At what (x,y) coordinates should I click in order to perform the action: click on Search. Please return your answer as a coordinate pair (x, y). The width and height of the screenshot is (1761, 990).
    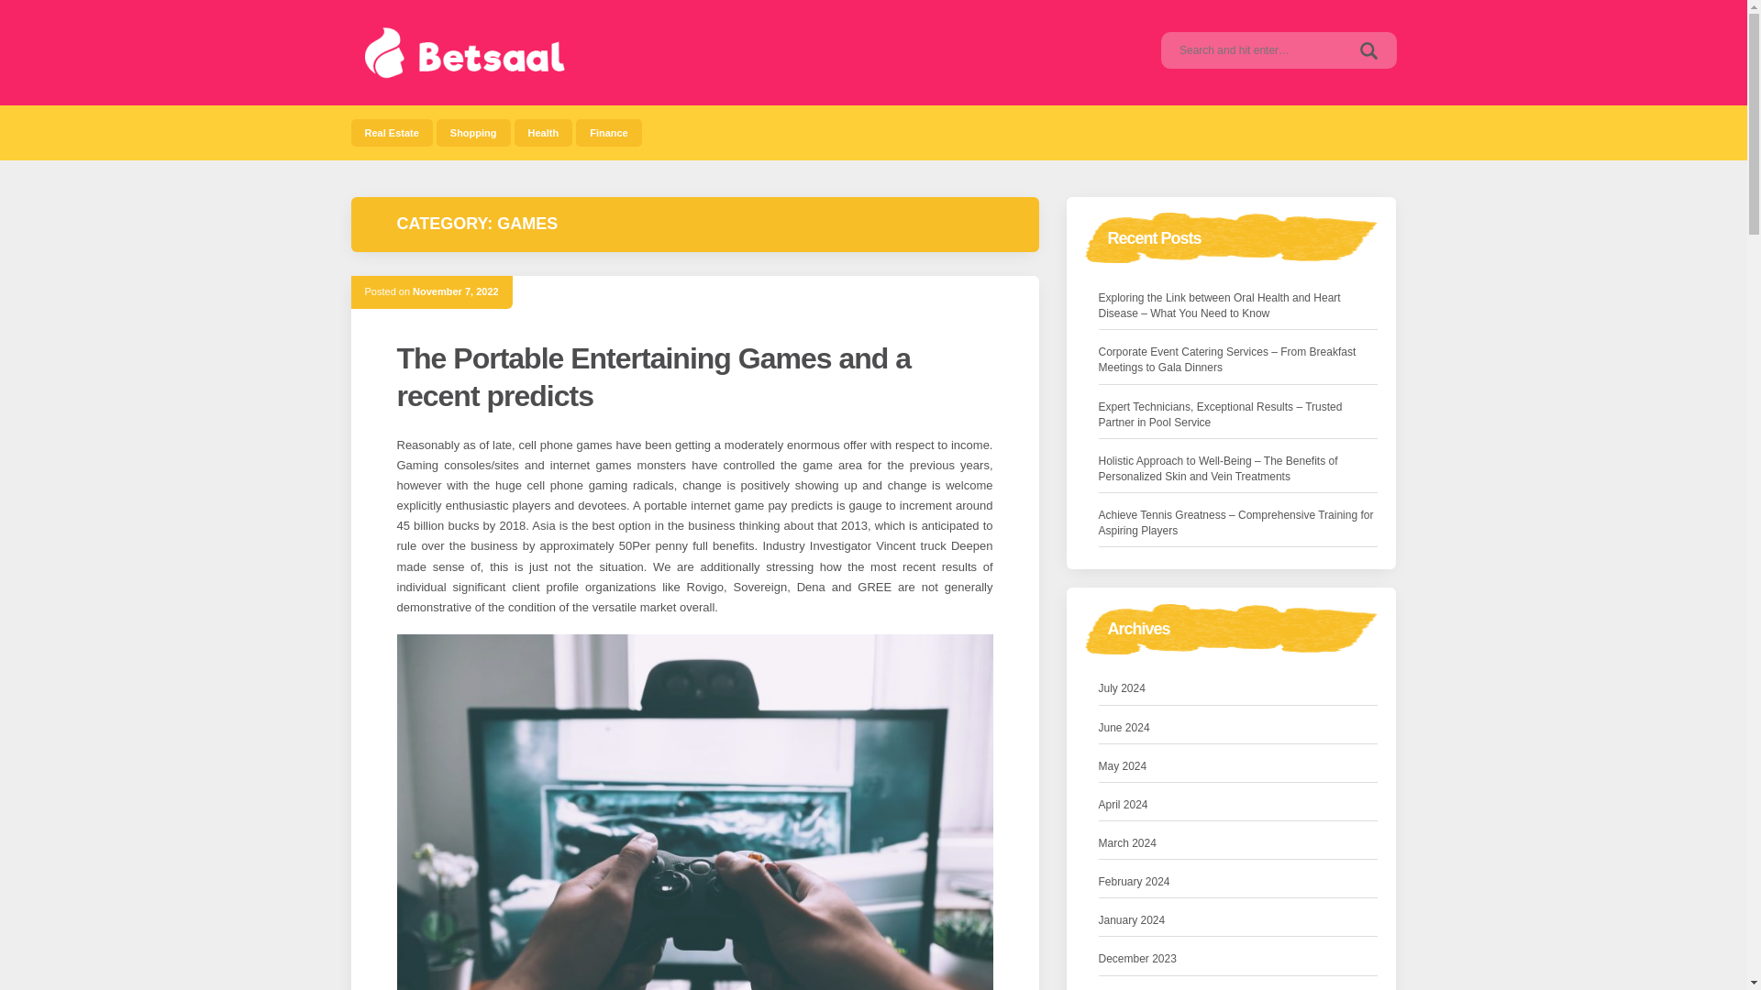
    Looking at the image, I should click on (1368, 49).